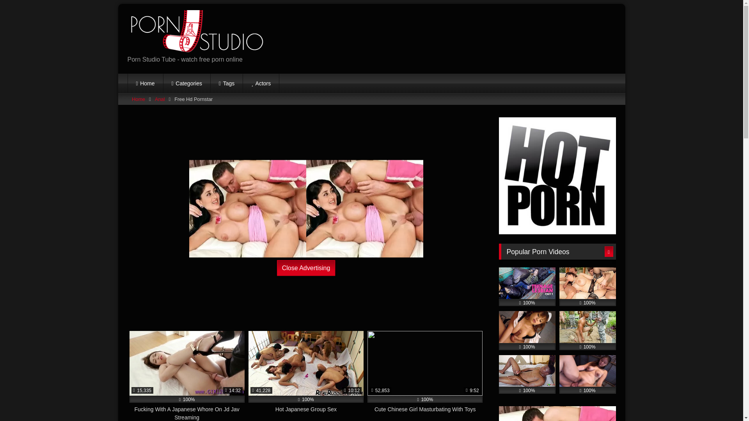 The width and height of the screenshot is (749, 421). What do you see at coordinates (160, 99) in the screenshot?
I see `Anal` at bounding box center [160, 99].